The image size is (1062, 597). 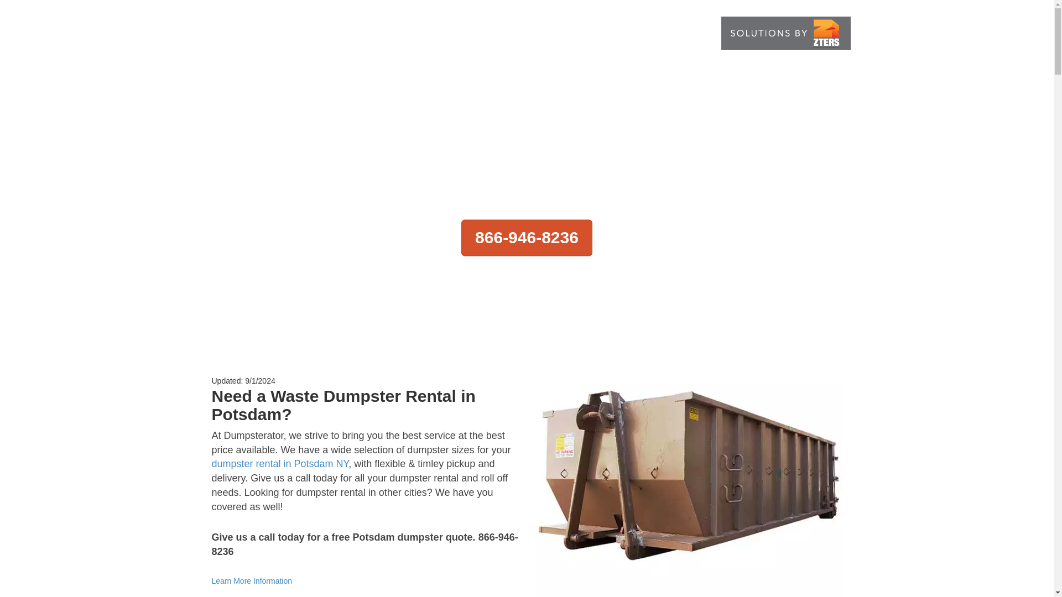 I want to click on dumpster rental in Potsdam NY, so click(x=280, y=463).